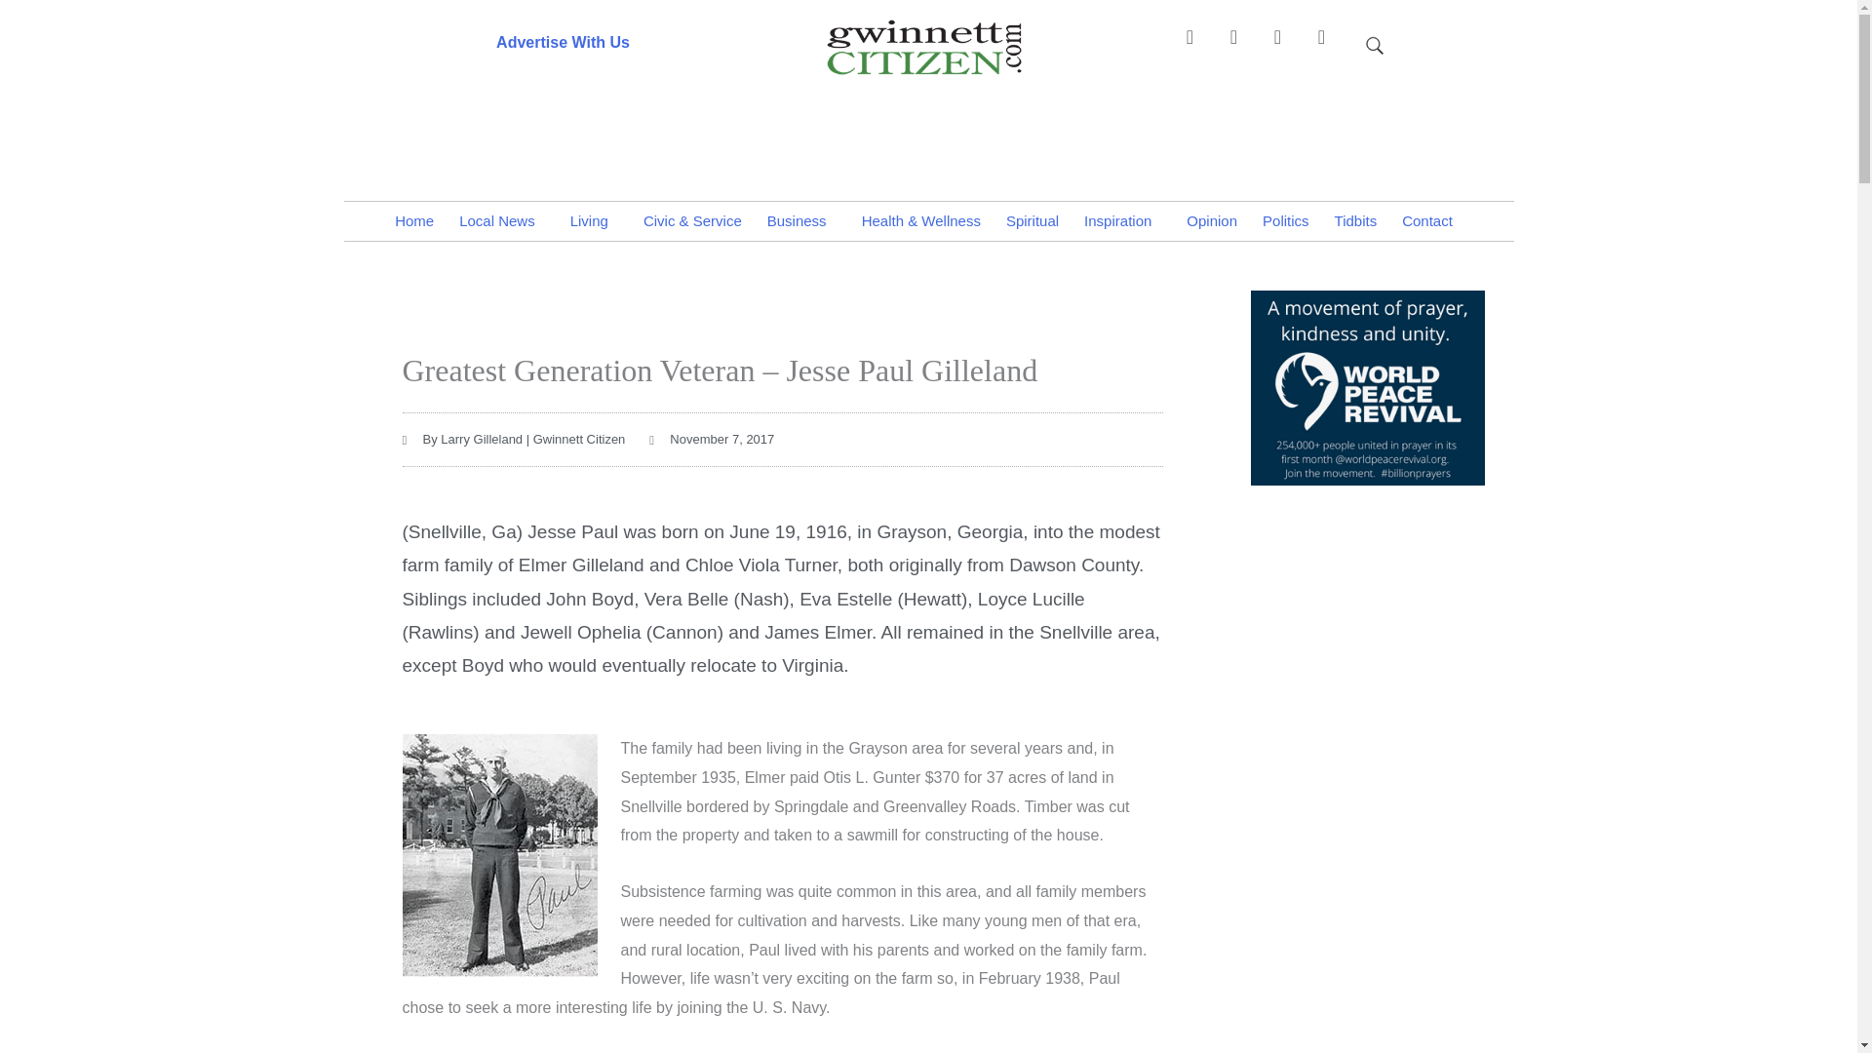 The image size is (1872, 1053). What do you see at coordinates (1287, 47) in the screenshot?
I see `Twitter` at bounding box center [1287, 47].